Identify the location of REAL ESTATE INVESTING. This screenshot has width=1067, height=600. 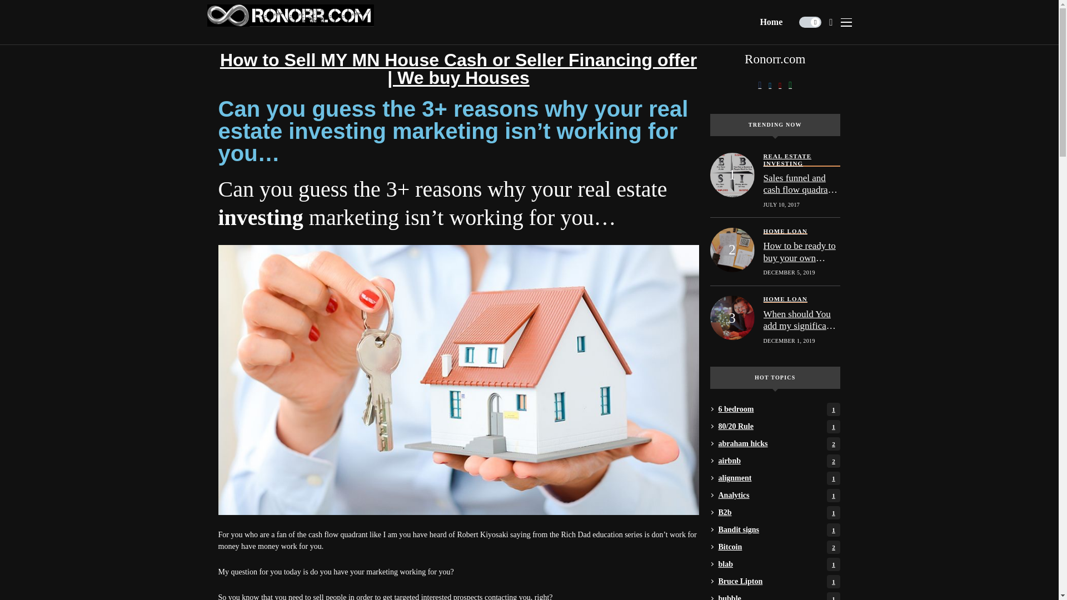
(779, 478).